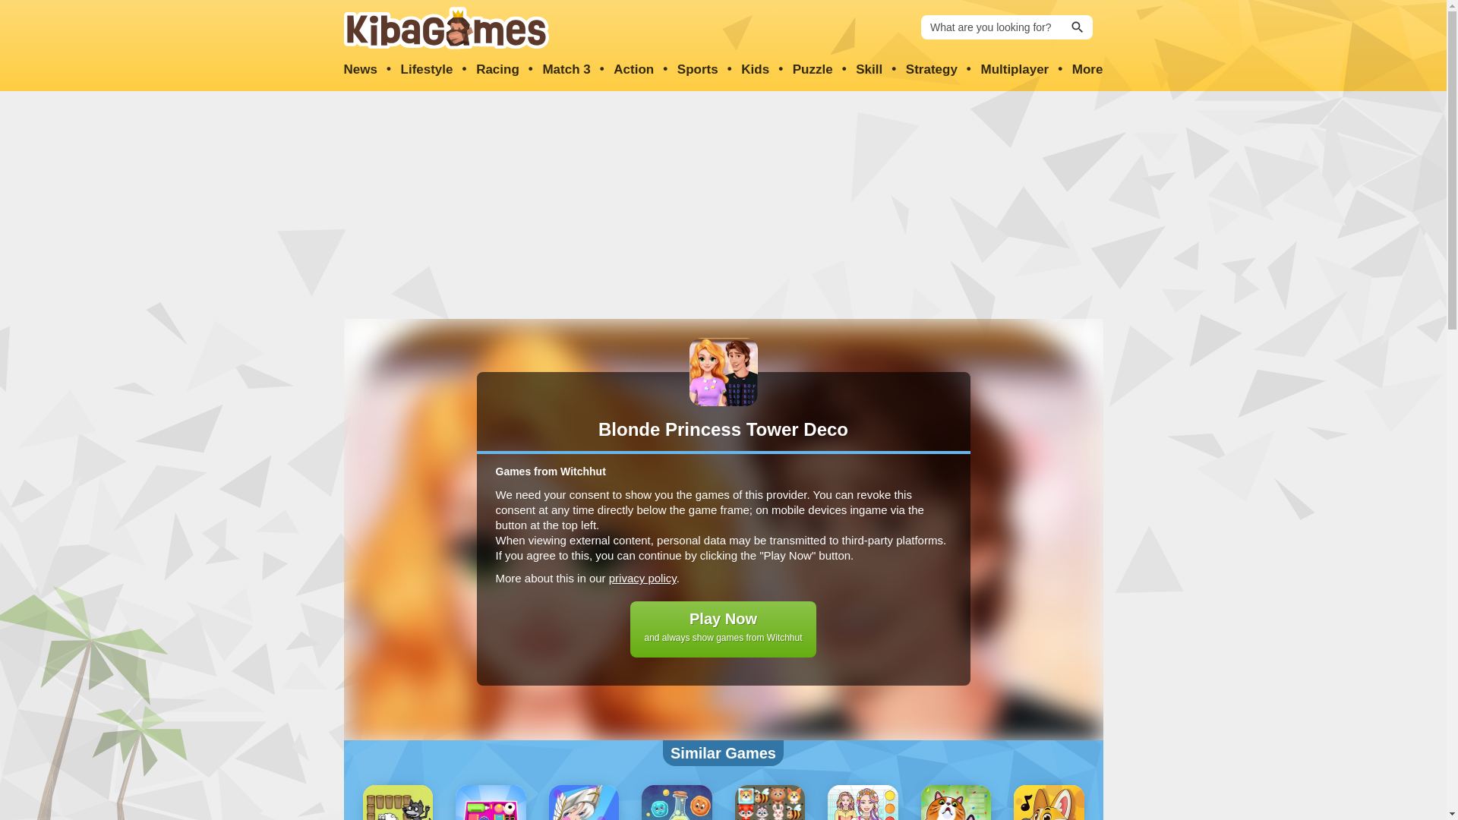 The width and height of the screenshot is (1458, 820). Describe the element at coordinates (359, 70) in the screenshot. I see `News` at that location.